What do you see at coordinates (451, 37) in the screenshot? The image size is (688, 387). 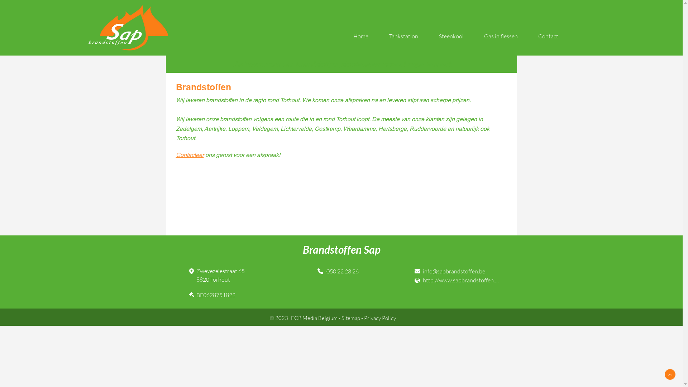 I see `Steenkool` at bounding box center [451, 37].